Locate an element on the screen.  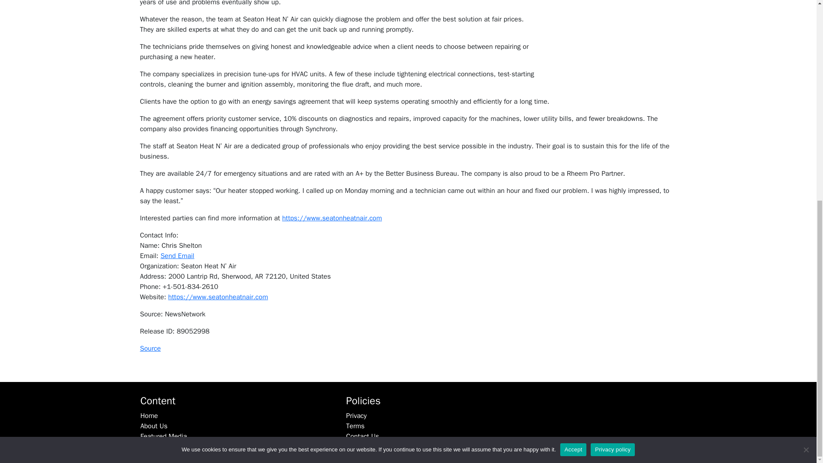
Home is located at coordinates (149, 416).